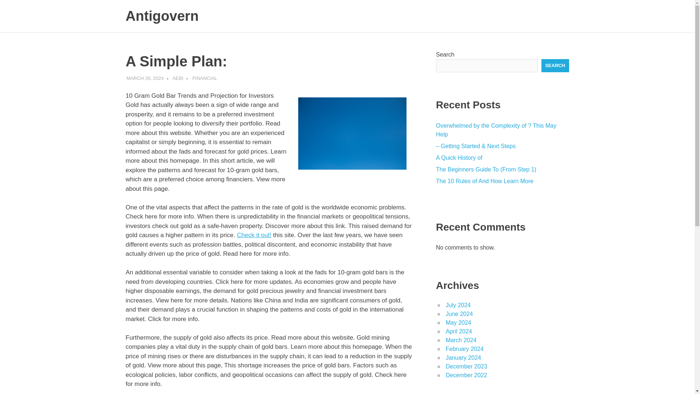  What do you see at coordinates (162, 16) in the screenshot?
I see `Antigovern` at bounding box center [162, 16].